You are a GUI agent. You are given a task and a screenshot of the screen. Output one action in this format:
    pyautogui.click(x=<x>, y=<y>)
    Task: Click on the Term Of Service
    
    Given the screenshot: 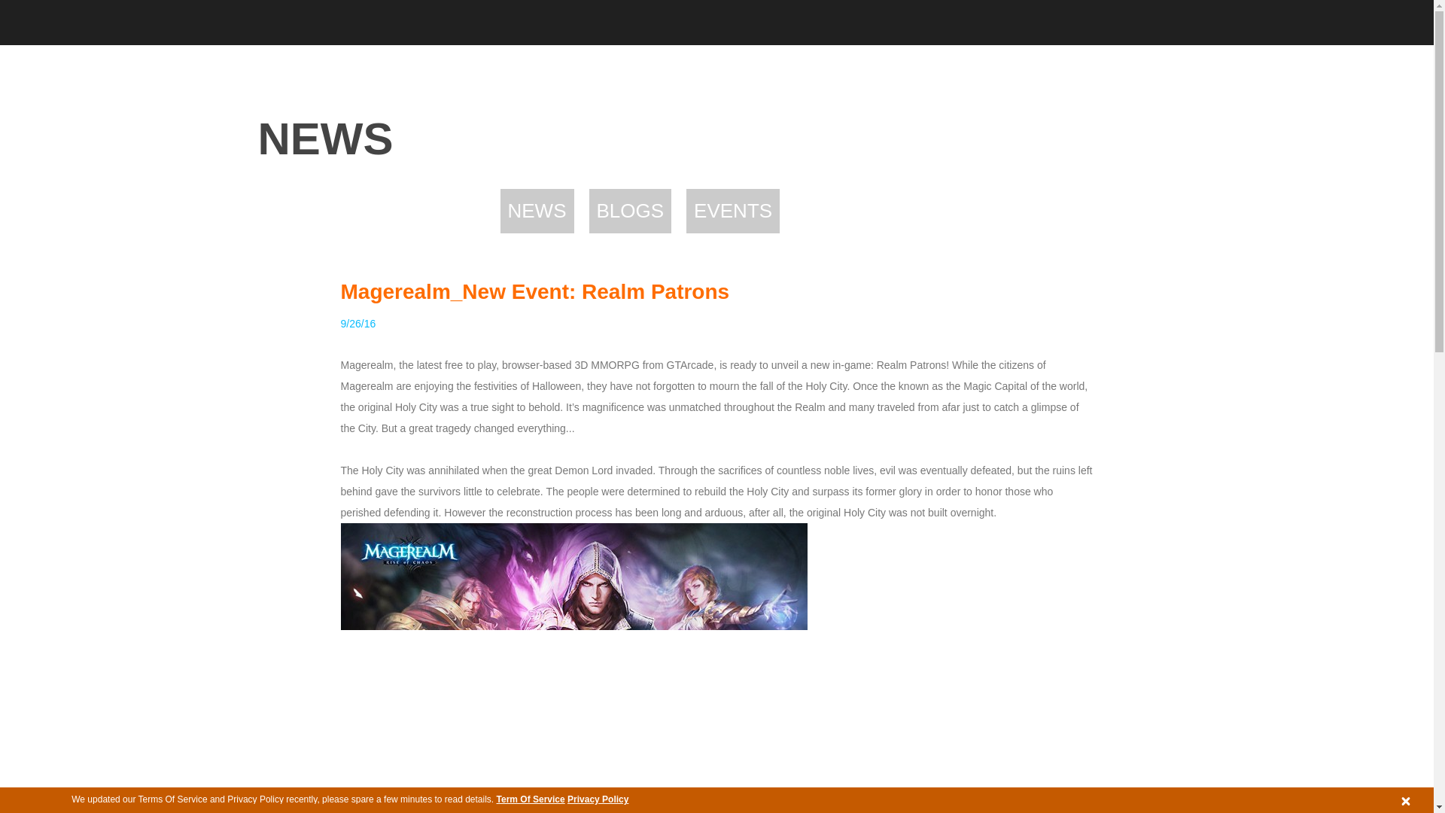 What is the action you would take?
    pyautogui.click(x=531, y=799)
    